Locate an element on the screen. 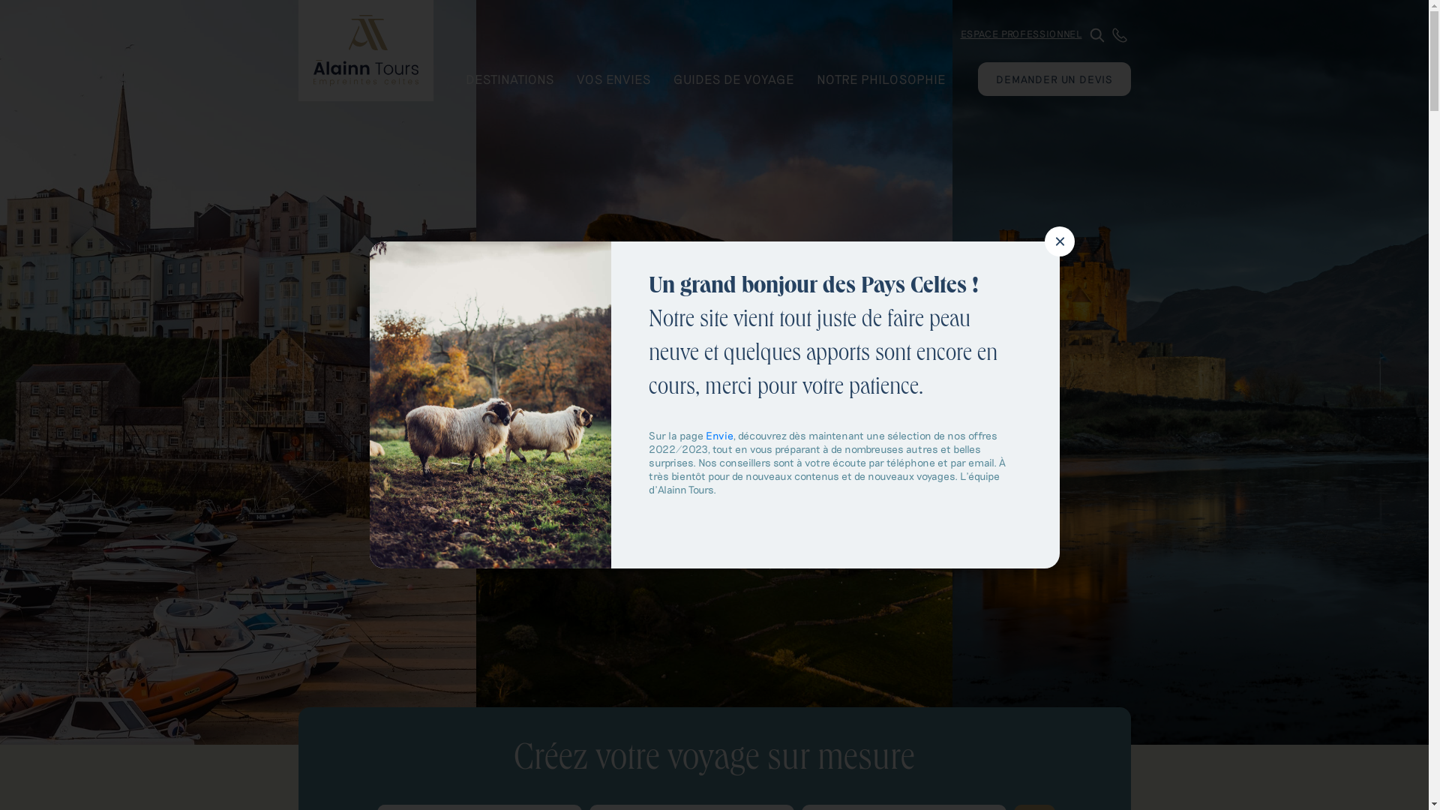 The width and height of the screenshot is (1440, 810). ESPACE PROFESSIONNEL is located at coordinates (1021, 34).